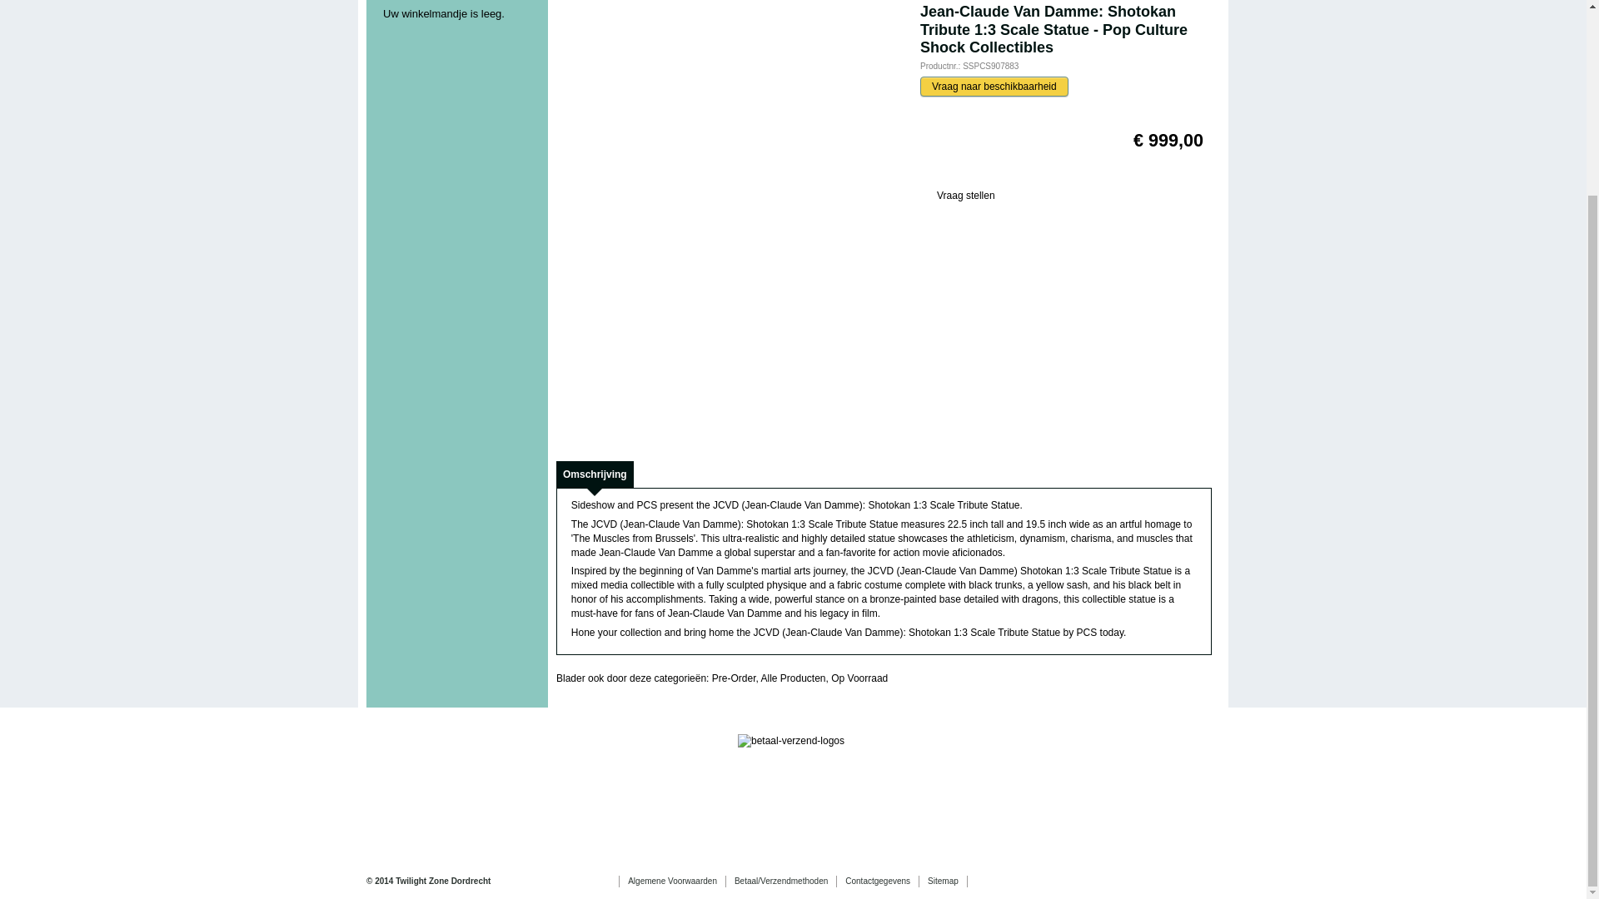  What do you see at coordinates (994, 86) in the screenshot?
I see `Vraag naar beschikbaarheid` at bounding box center [994, 86].